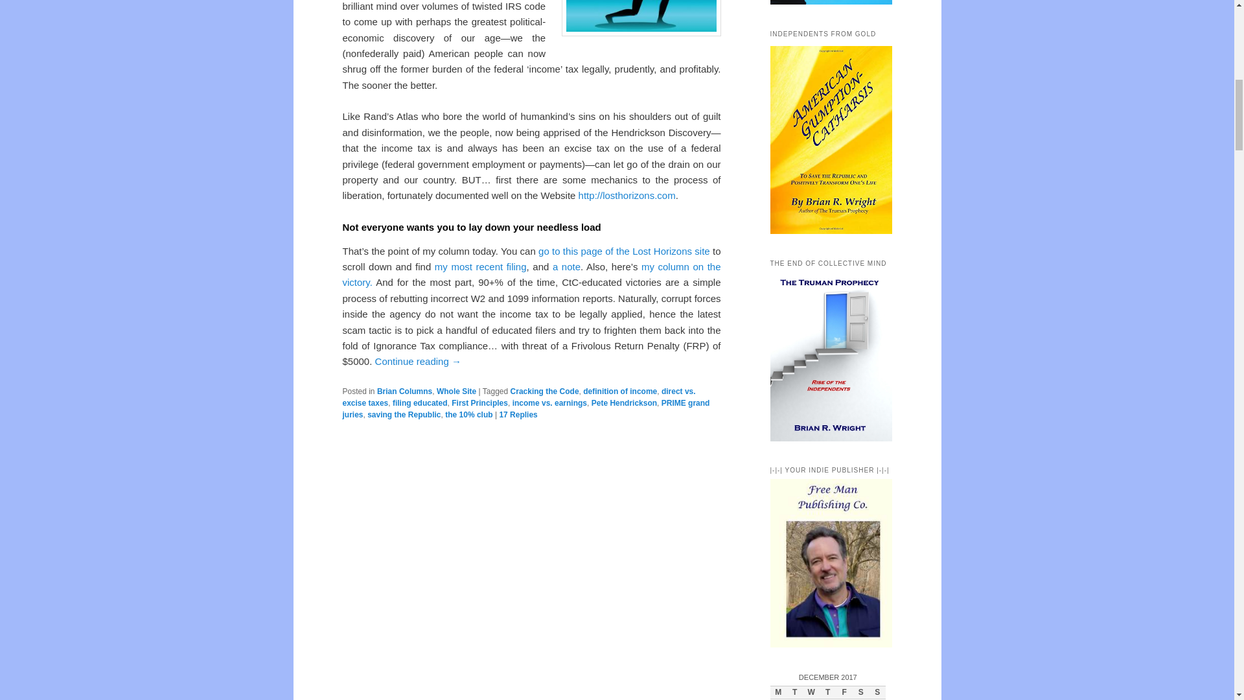  I want to click on Sunday, so click(877, 693).